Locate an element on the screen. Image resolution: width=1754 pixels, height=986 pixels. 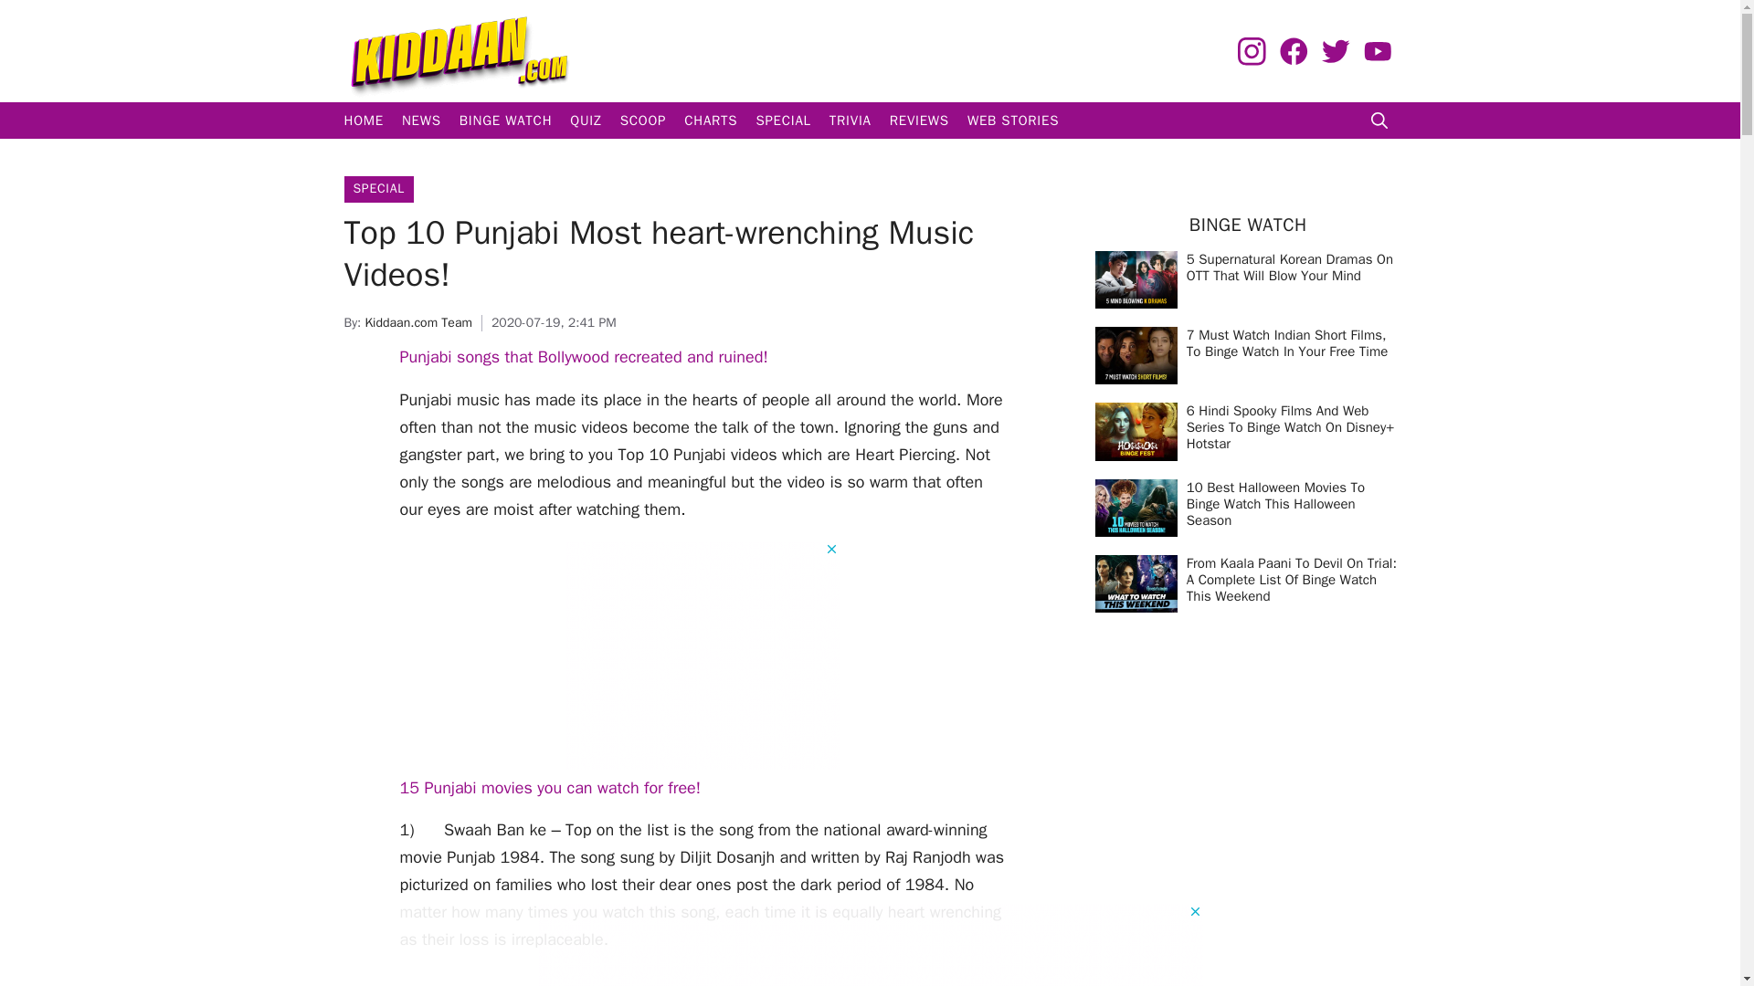
Kiddaan.com Team is located at coordinates (418, 321).